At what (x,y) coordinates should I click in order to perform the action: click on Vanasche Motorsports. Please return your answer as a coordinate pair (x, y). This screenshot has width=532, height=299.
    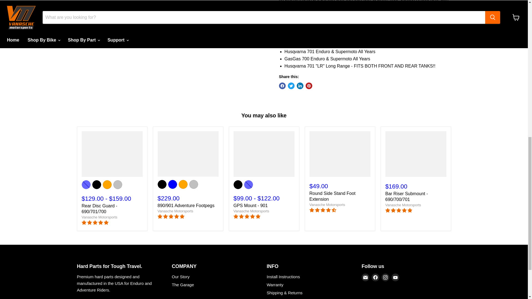
    Looking at the image, I should click on (175, 211).